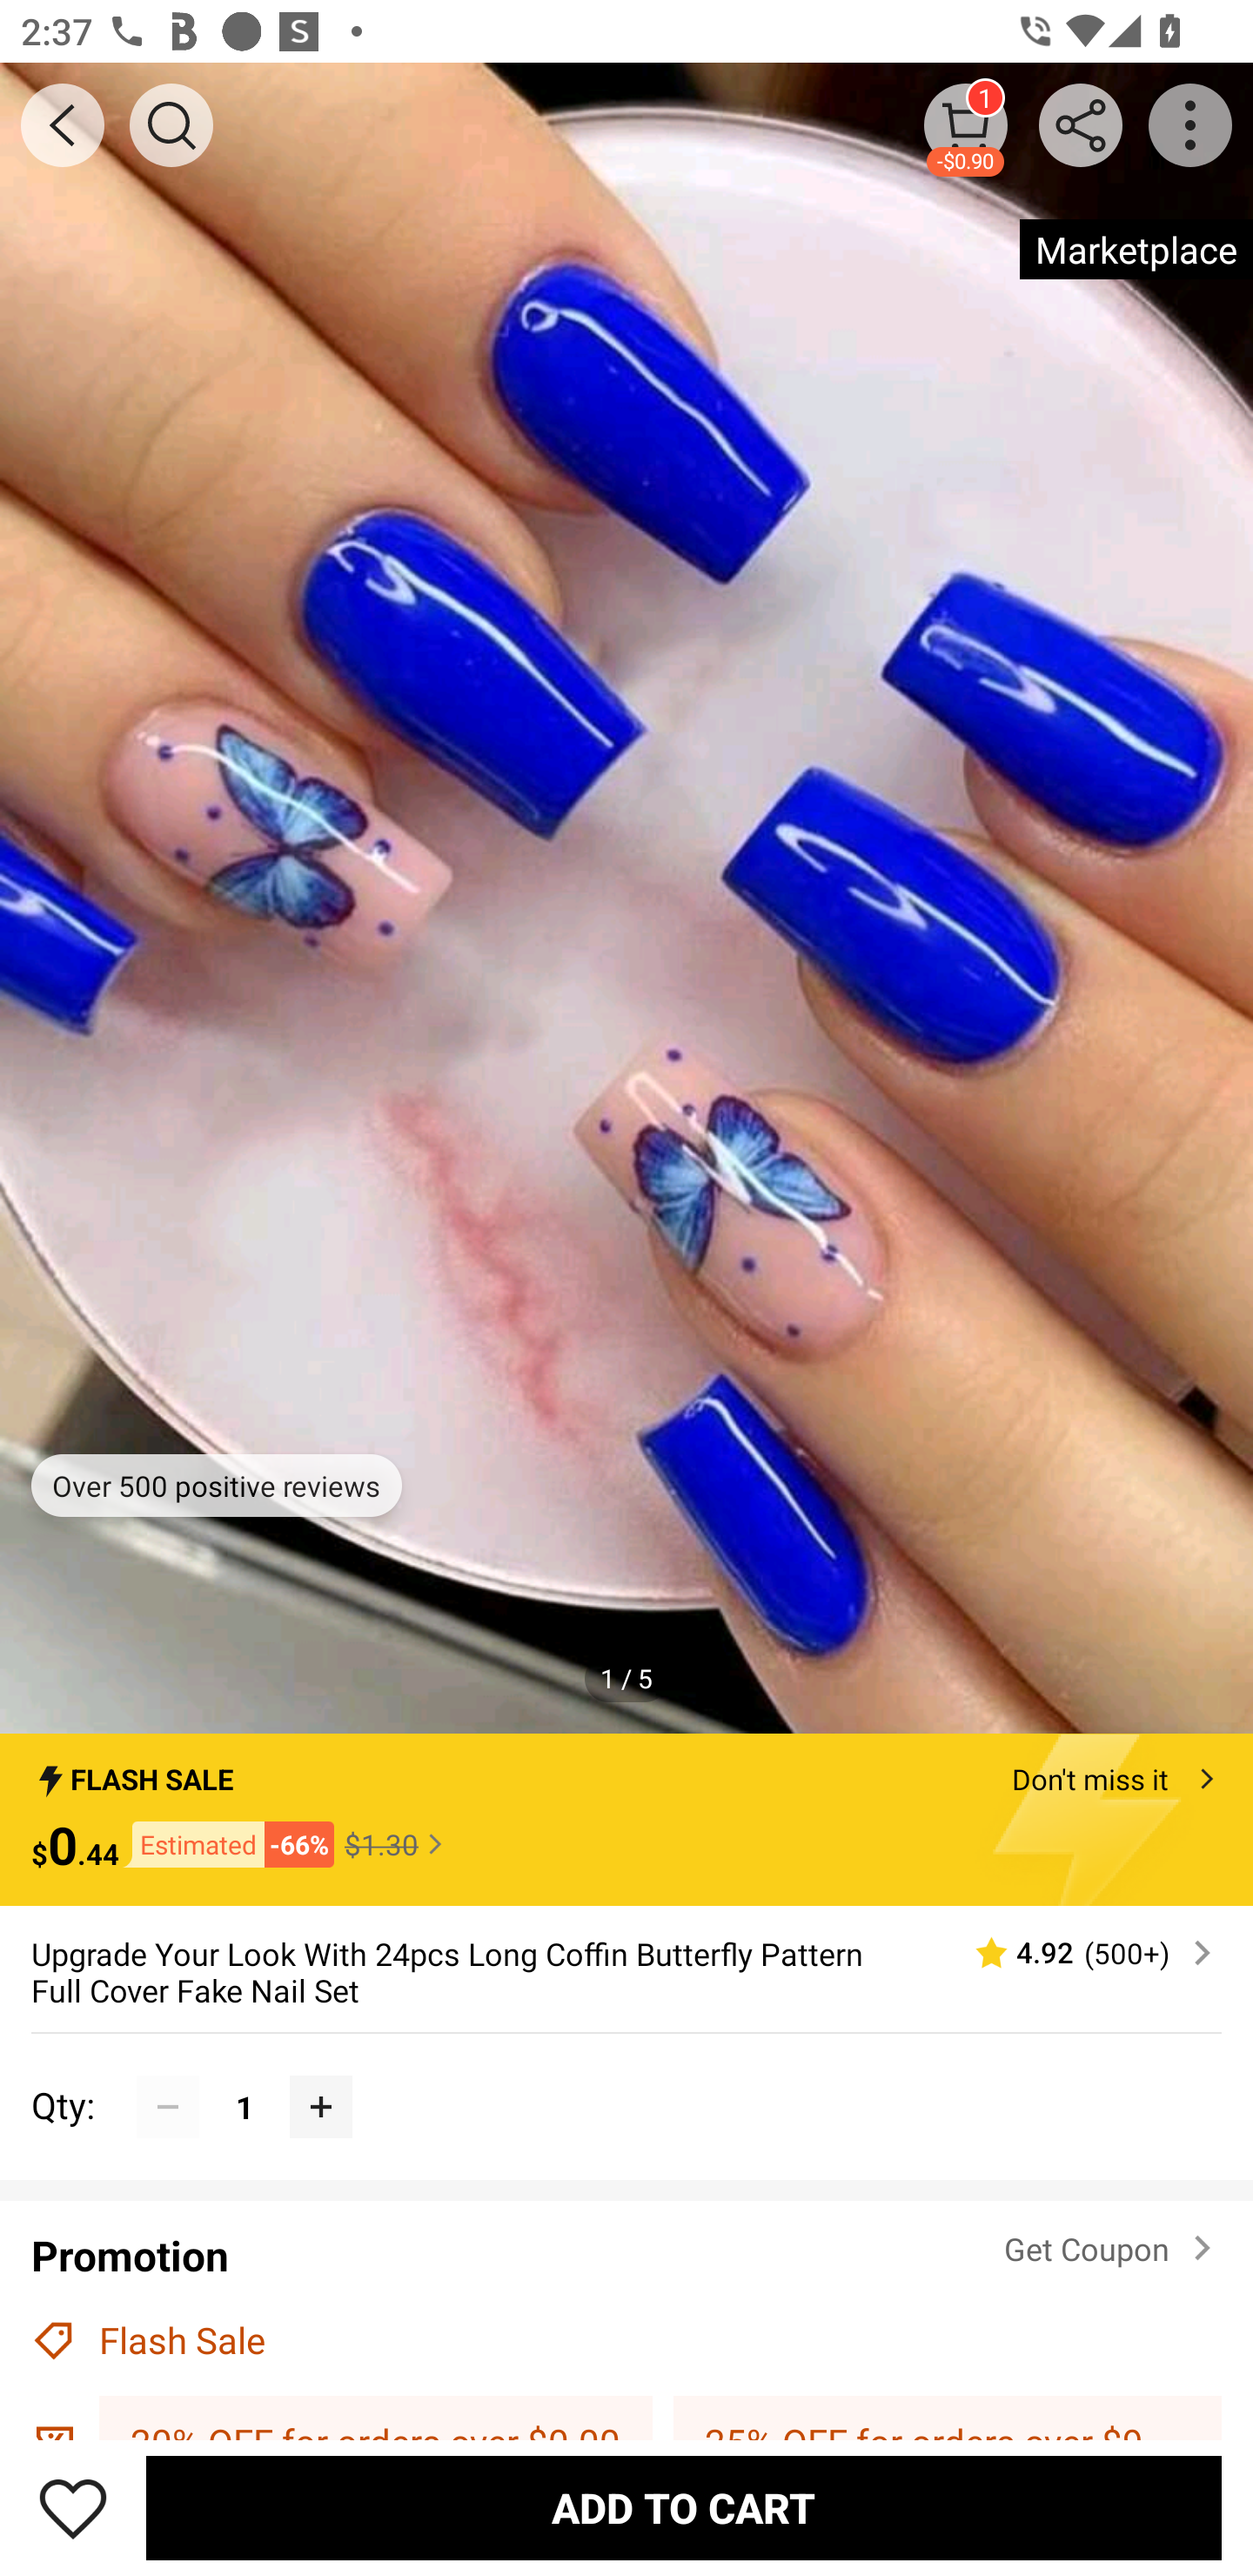  I want to click on FLASH SALE Don't miss it, so click(626, 1770).